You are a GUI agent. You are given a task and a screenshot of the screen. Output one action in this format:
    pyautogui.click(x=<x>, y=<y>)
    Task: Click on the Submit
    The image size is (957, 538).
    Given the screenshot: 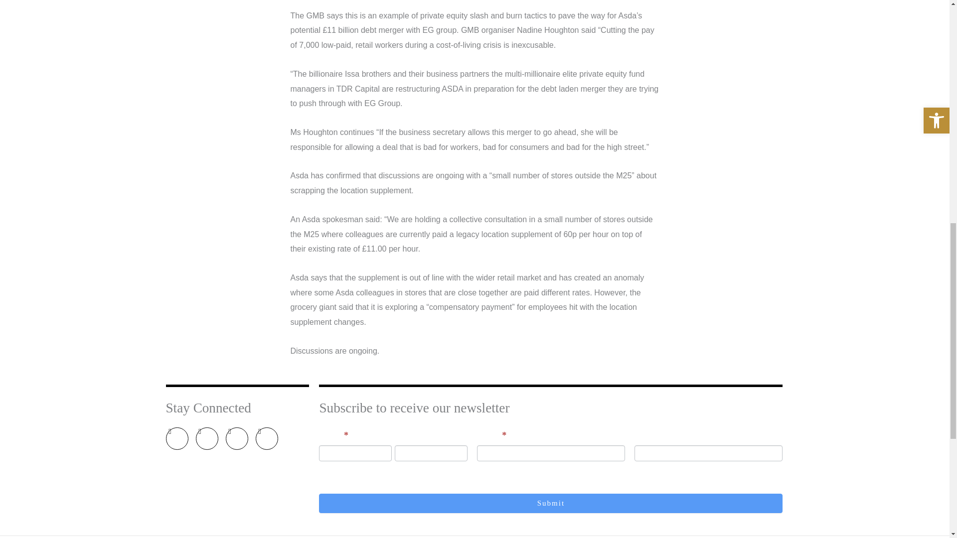 What is the action you would take?
    pyautogui.click(x=550, y=503)
    